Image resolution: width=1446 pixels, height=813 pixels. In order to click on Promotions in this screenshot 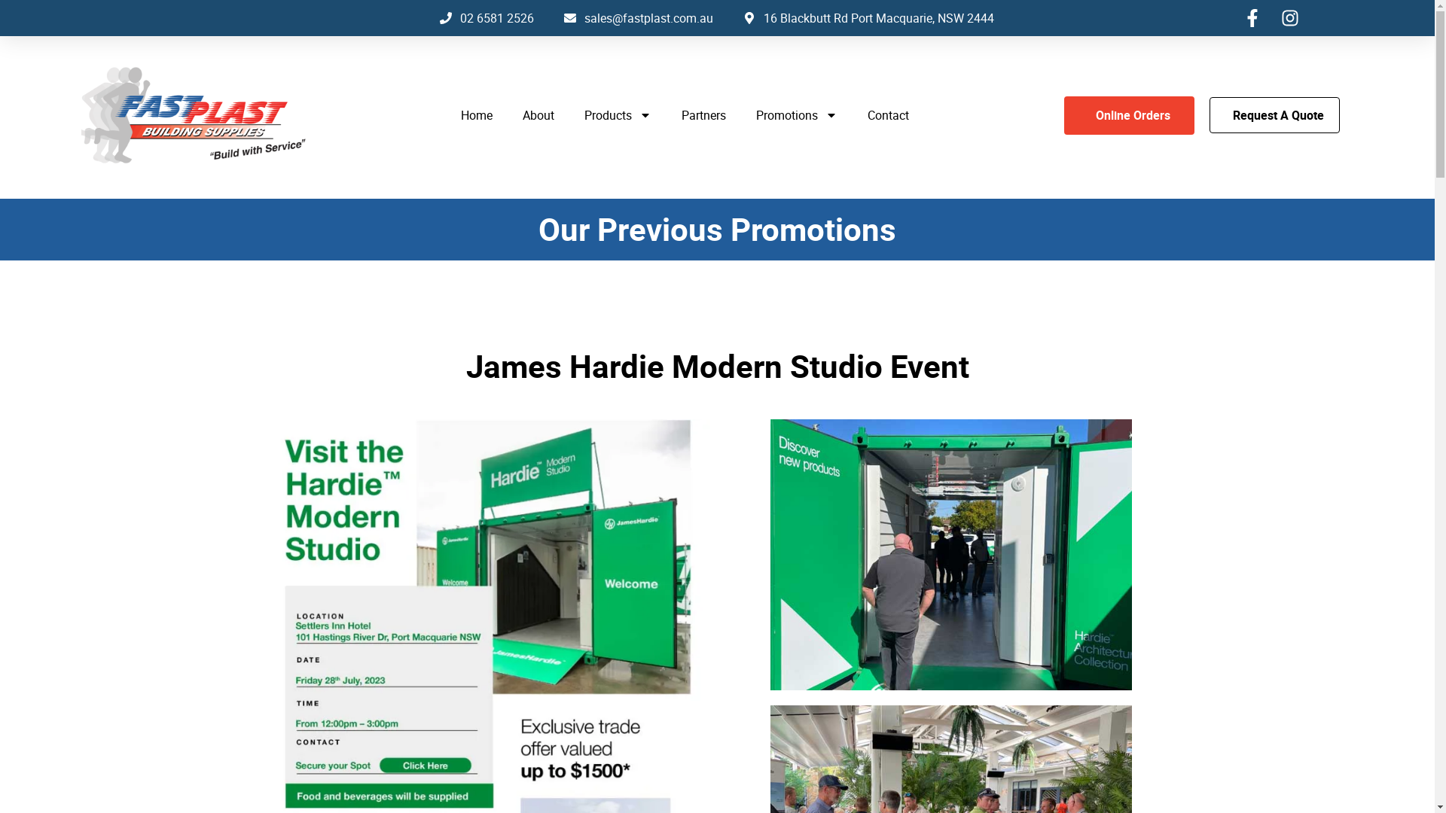, I will do `click(797, 115)`.